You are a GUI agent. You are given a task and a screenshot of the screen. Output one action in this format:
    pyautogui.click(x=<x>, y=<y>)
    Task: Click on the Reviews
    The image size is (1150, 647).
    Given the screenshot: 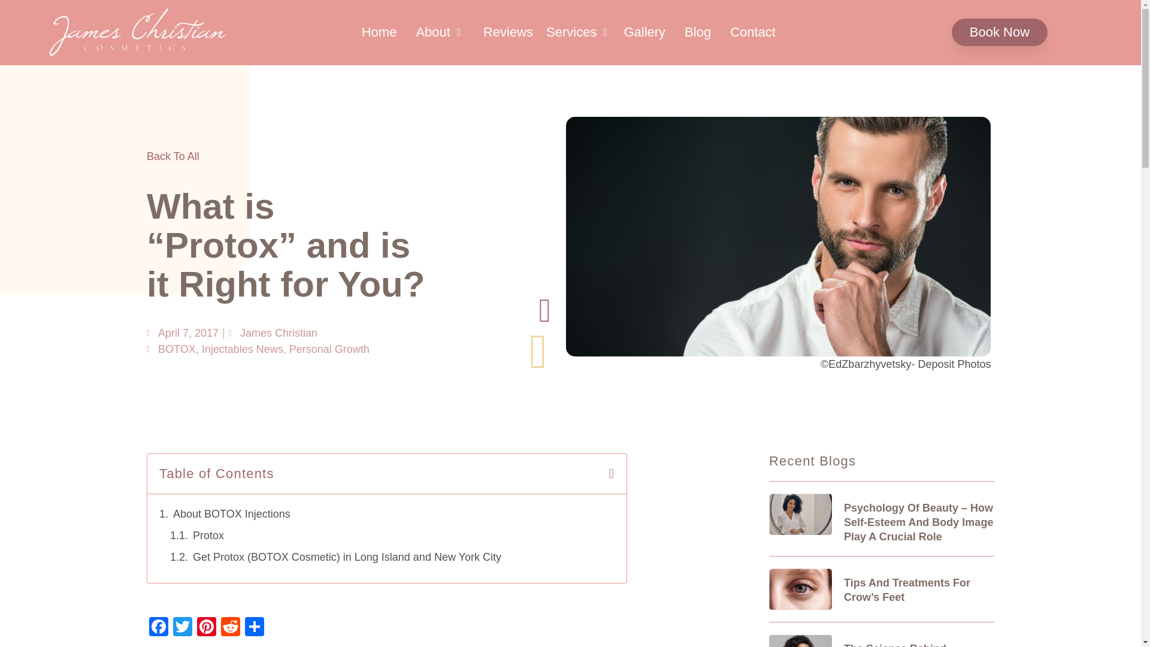 What is the action you would take?
    pyautogui.click(x=508, y=32)
    